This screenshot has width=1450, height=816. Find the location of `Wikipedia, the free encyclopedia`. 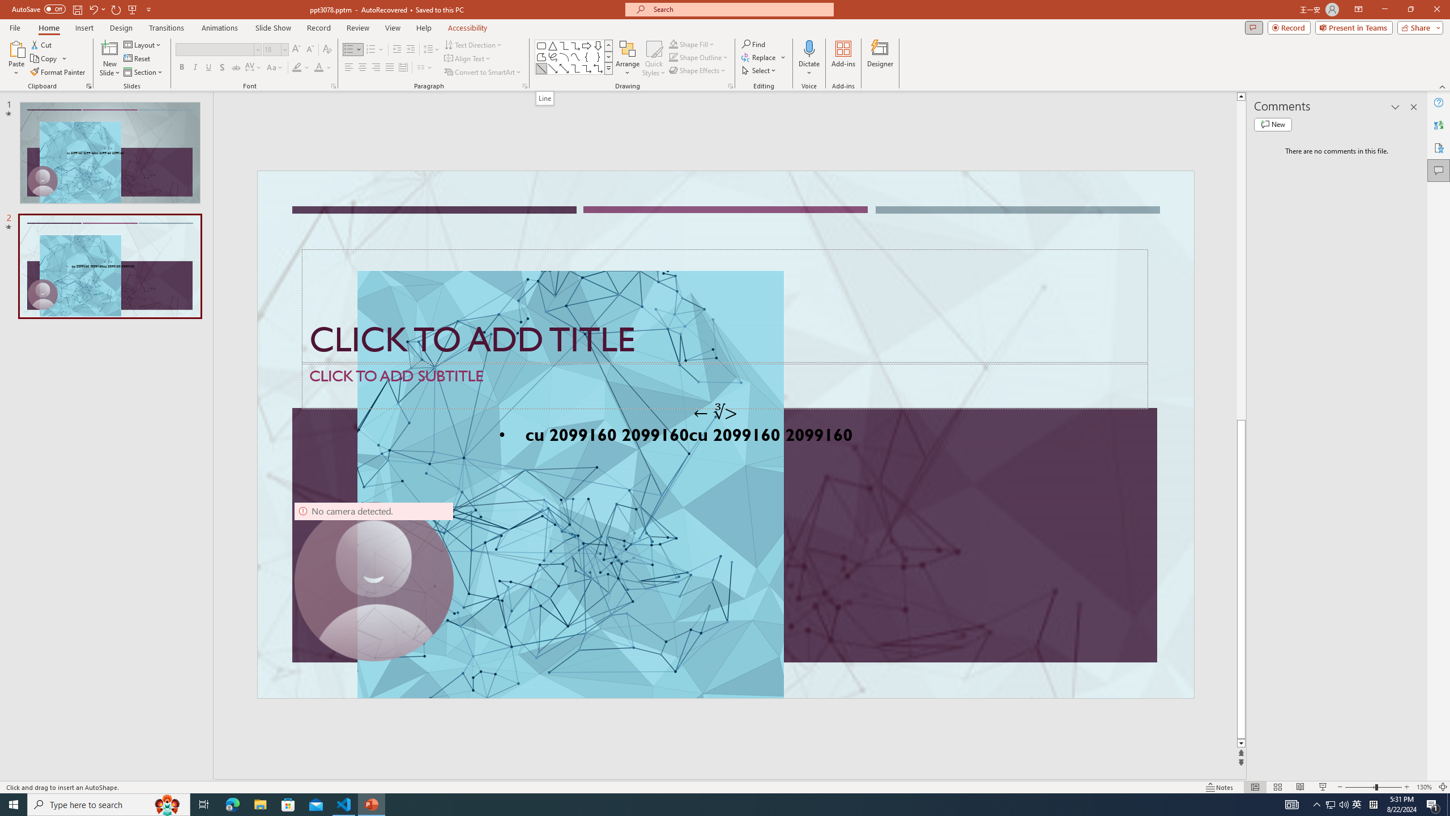

Wikipedia, the free encyclopedia is located at coordinates (247, 78).